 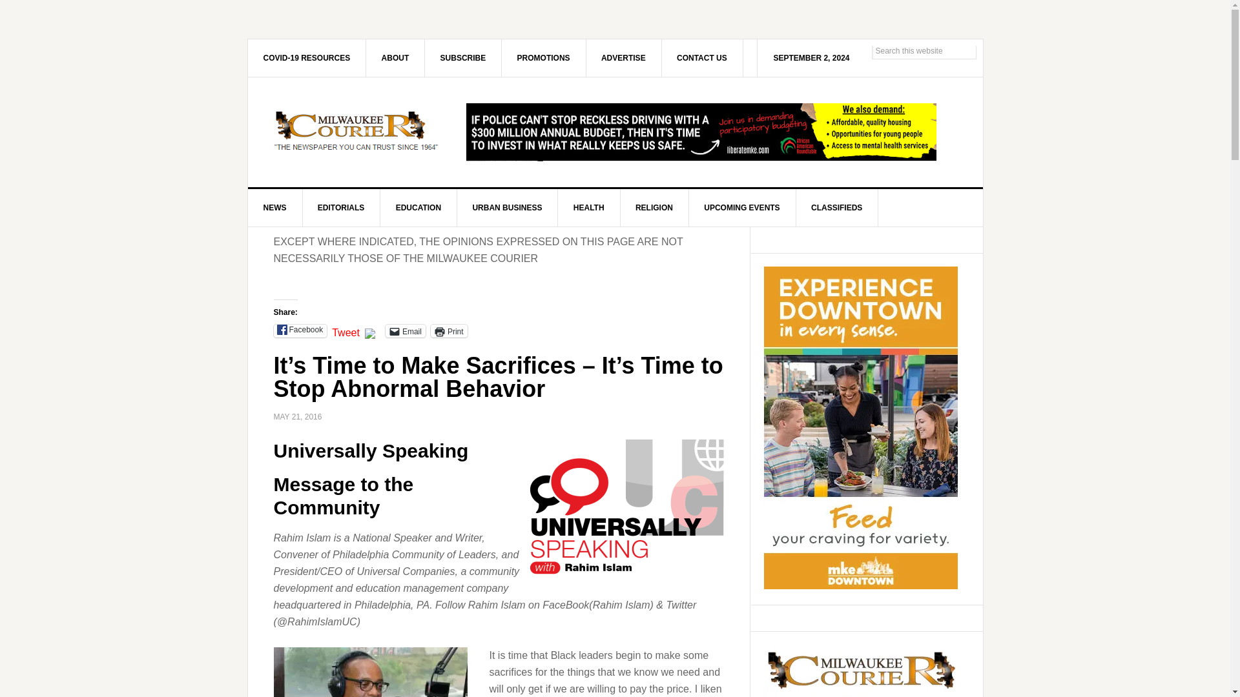 What do you see at coordinates (655, 208) in the screenshot?
I see `RELIGION` at bounding box center [655, 208].